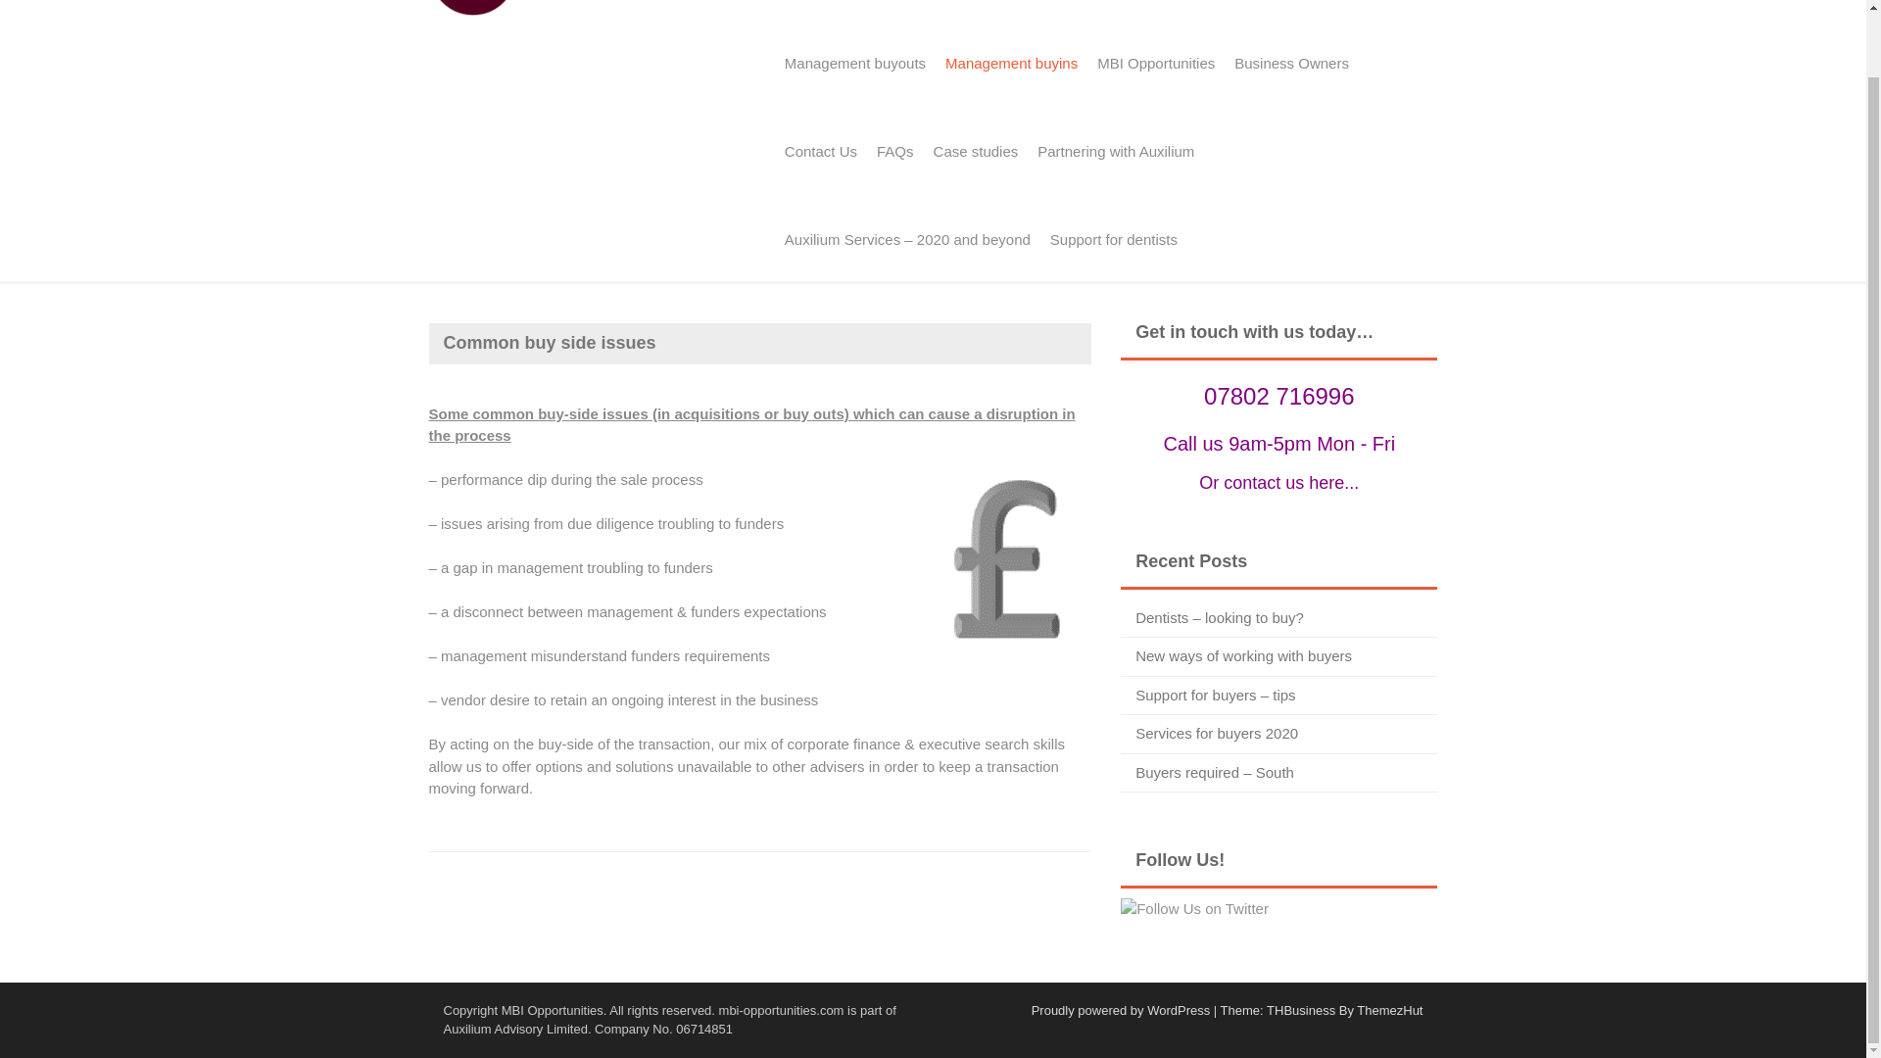  I want to click on Partnering with Auxilium, so click(1115, 151).